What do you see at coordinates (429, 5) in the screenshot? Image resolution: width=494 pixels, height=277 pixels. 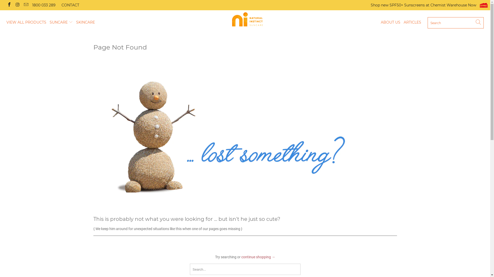 I see `Shop new SPF50+ Sunscreens at Chemist Warehouse Now` at bounding box center [429, 5].